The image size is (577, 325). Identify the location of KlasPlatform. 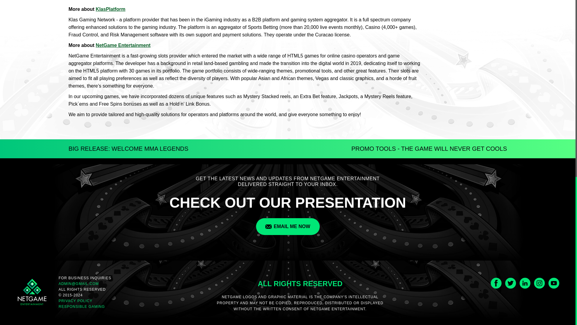
(111, 9).